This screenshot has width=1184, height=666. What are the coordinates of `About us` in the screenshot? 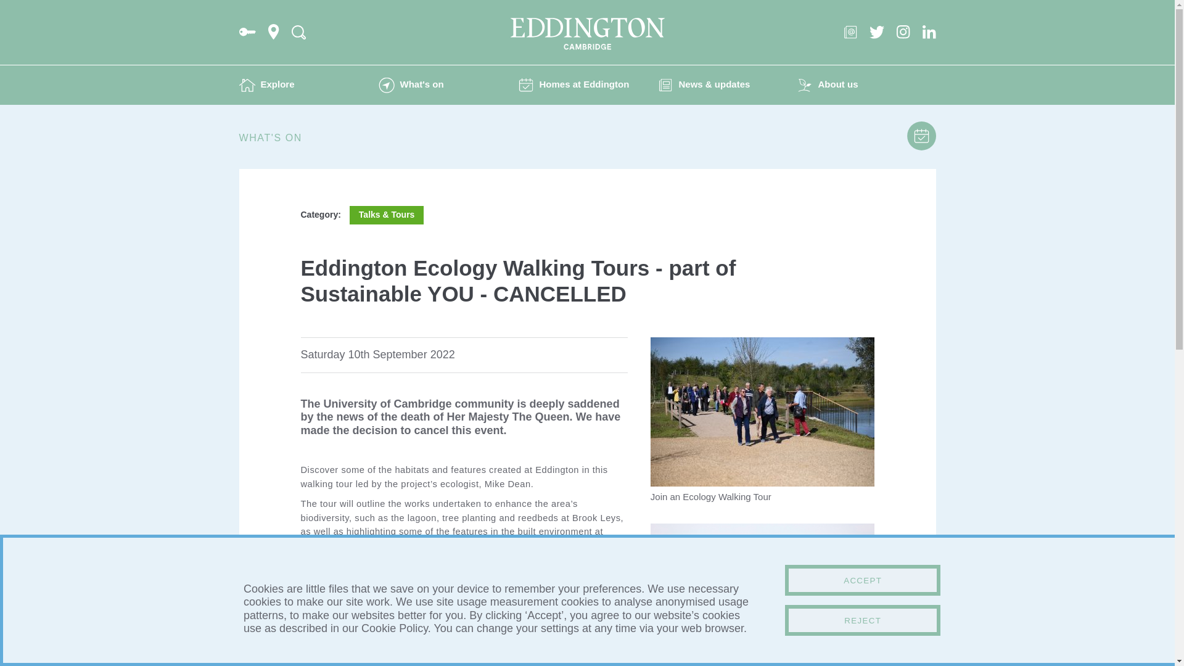 It's located at (866, 84).